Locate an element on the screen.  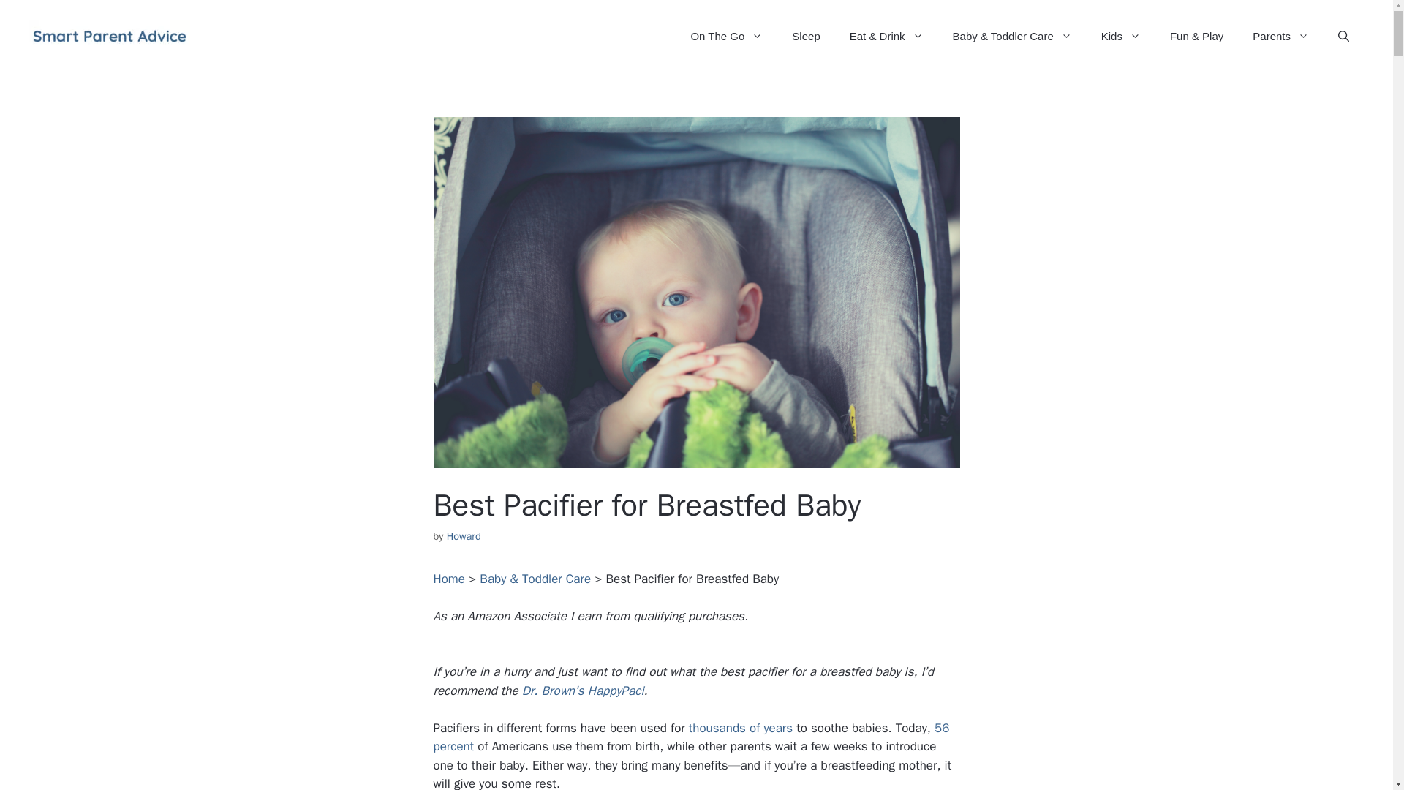
Parents is located at coordinates (1281, 37).